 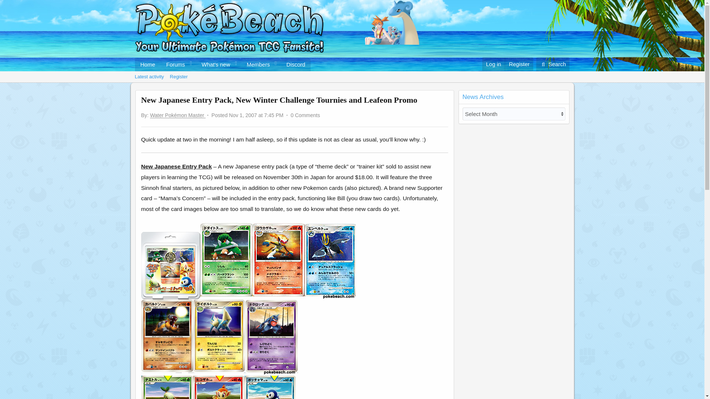 I want to click on Nov 1, 2007 at 7:45 PM, so click(x=256, y=115).